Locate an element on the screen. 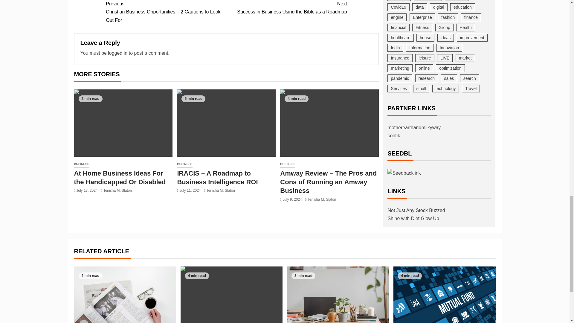 The image size is (574, 323). BUSINESS is located at coordinates (117, 190).